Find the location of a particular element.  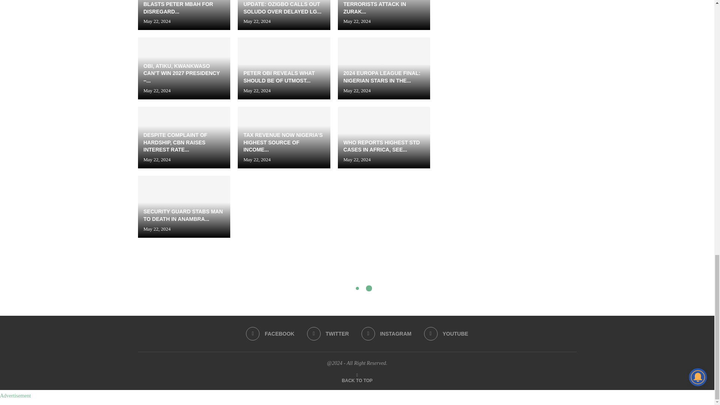

2024 Europa League Final: Nigerian Stars in the Spotlight is located at coordinates (384, 68).